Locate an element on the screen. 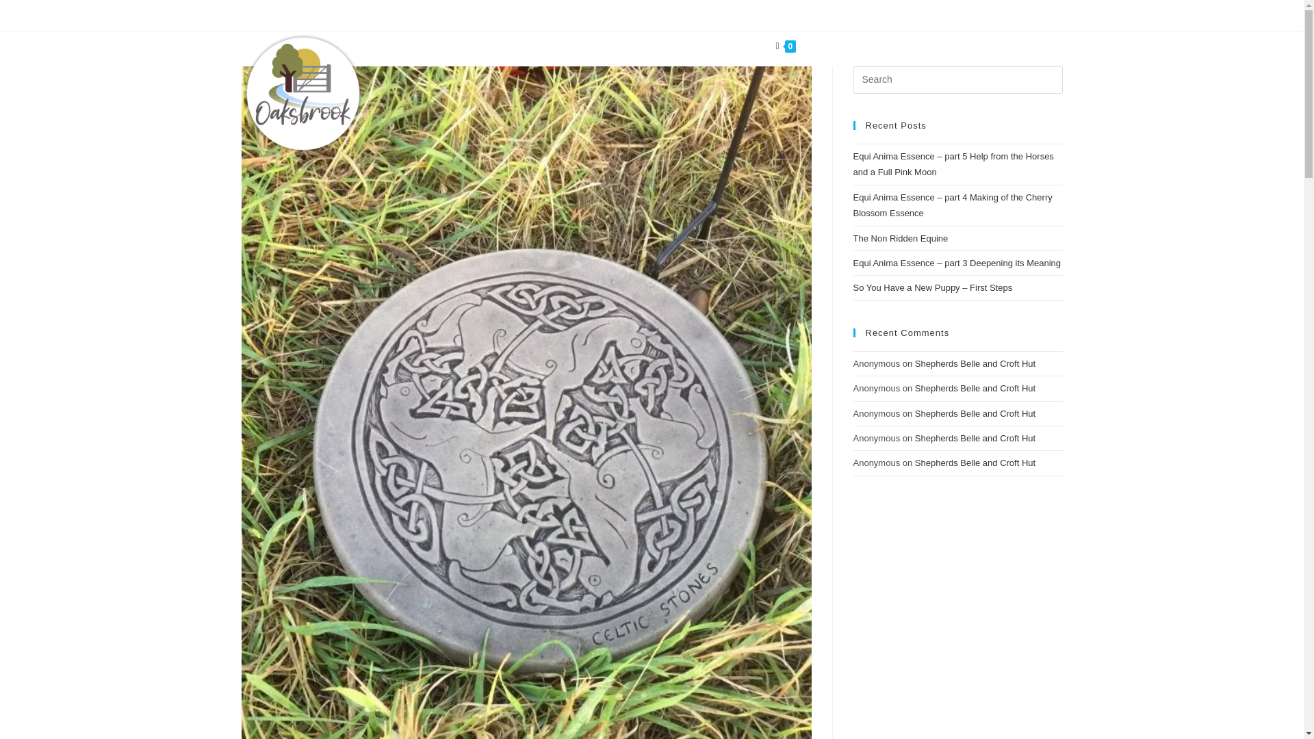 This screenshot has height=739, width=1314. Natural Answer is located at coordinates (548, 15).